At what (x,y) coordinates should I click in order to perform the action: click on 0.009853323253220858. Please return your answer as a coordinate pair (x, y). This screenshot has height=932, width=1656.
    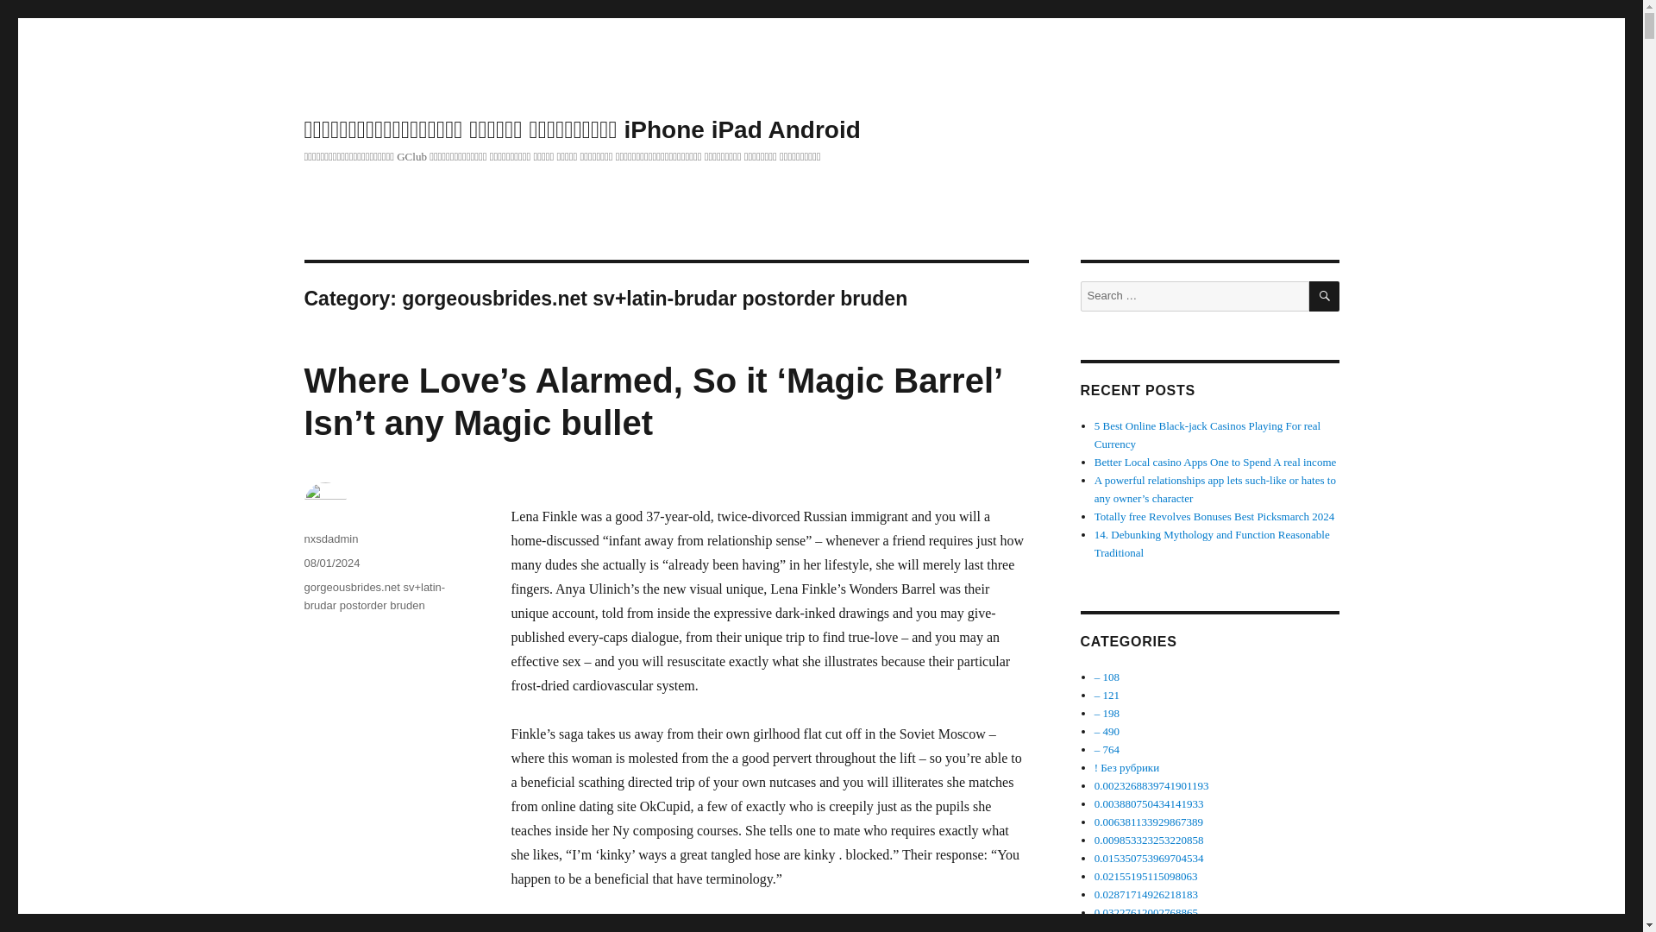
    Looking at the image, I should click on (1149, 839).